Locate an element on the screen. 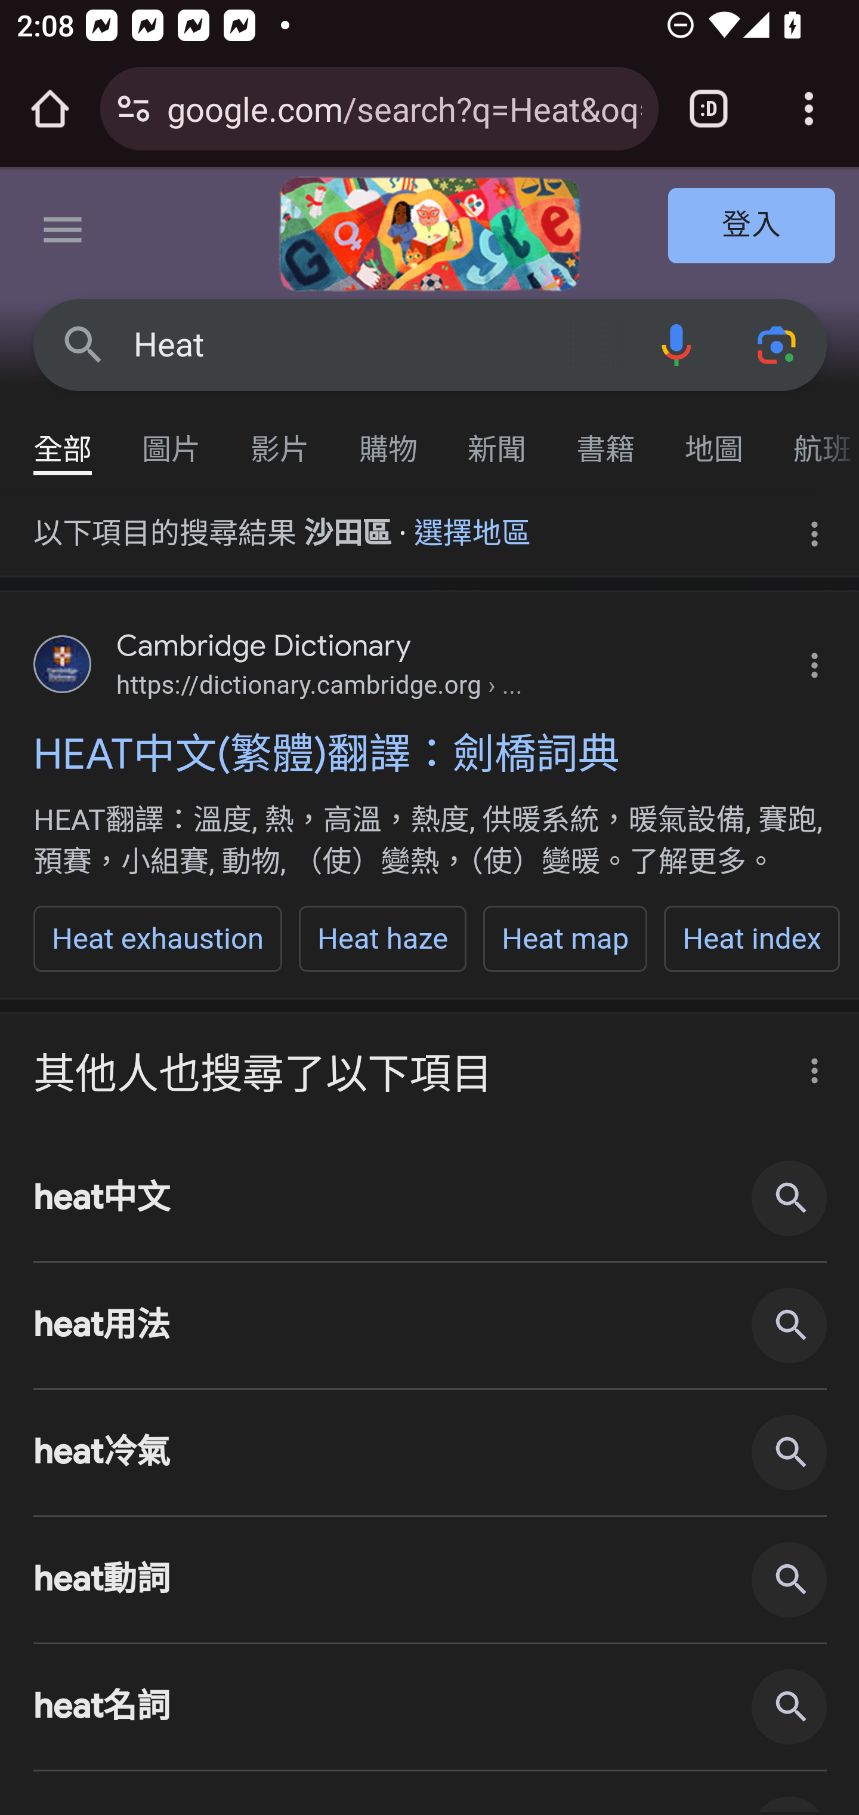 The height and width of the screenshot is (1815, 859). heat名詞 is located at coordinates (431, 1707).